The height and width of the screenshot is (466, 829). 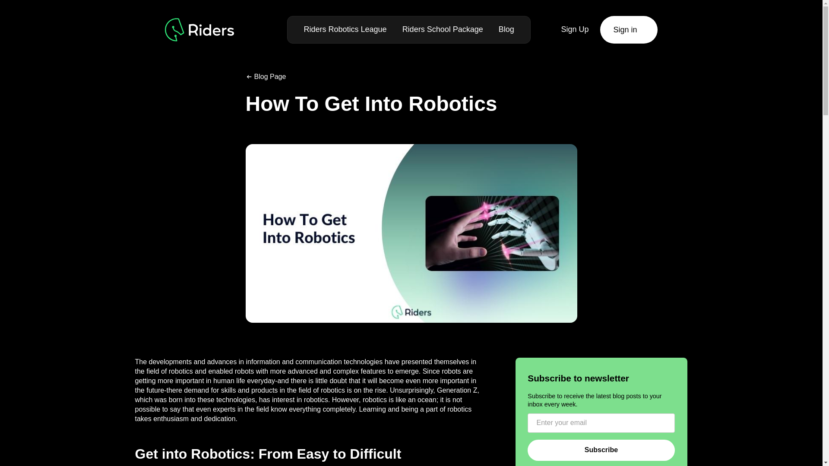 I want to click on Blog, so click(x=506, y=29).